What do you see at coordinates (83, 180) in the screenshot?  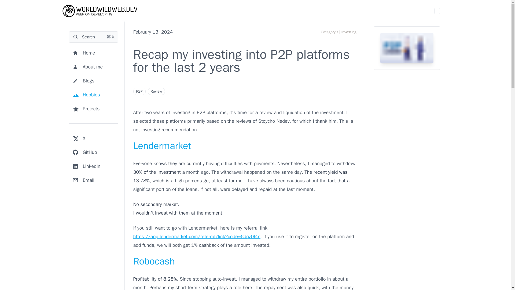 I see `Email` at bounding box center [83, 180].